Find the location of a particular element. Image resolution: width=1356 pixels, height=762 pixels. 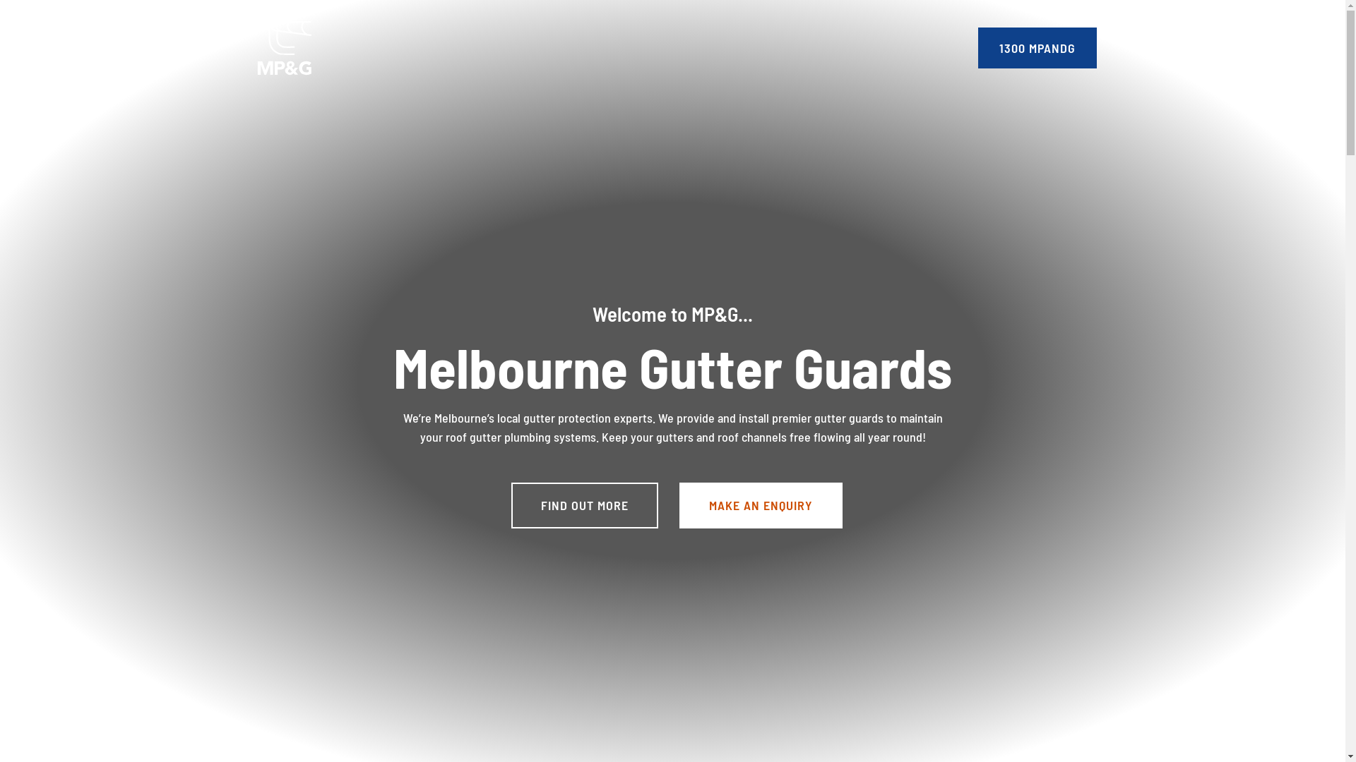

1300 MPANDG is located at coordinates (1037, 48).